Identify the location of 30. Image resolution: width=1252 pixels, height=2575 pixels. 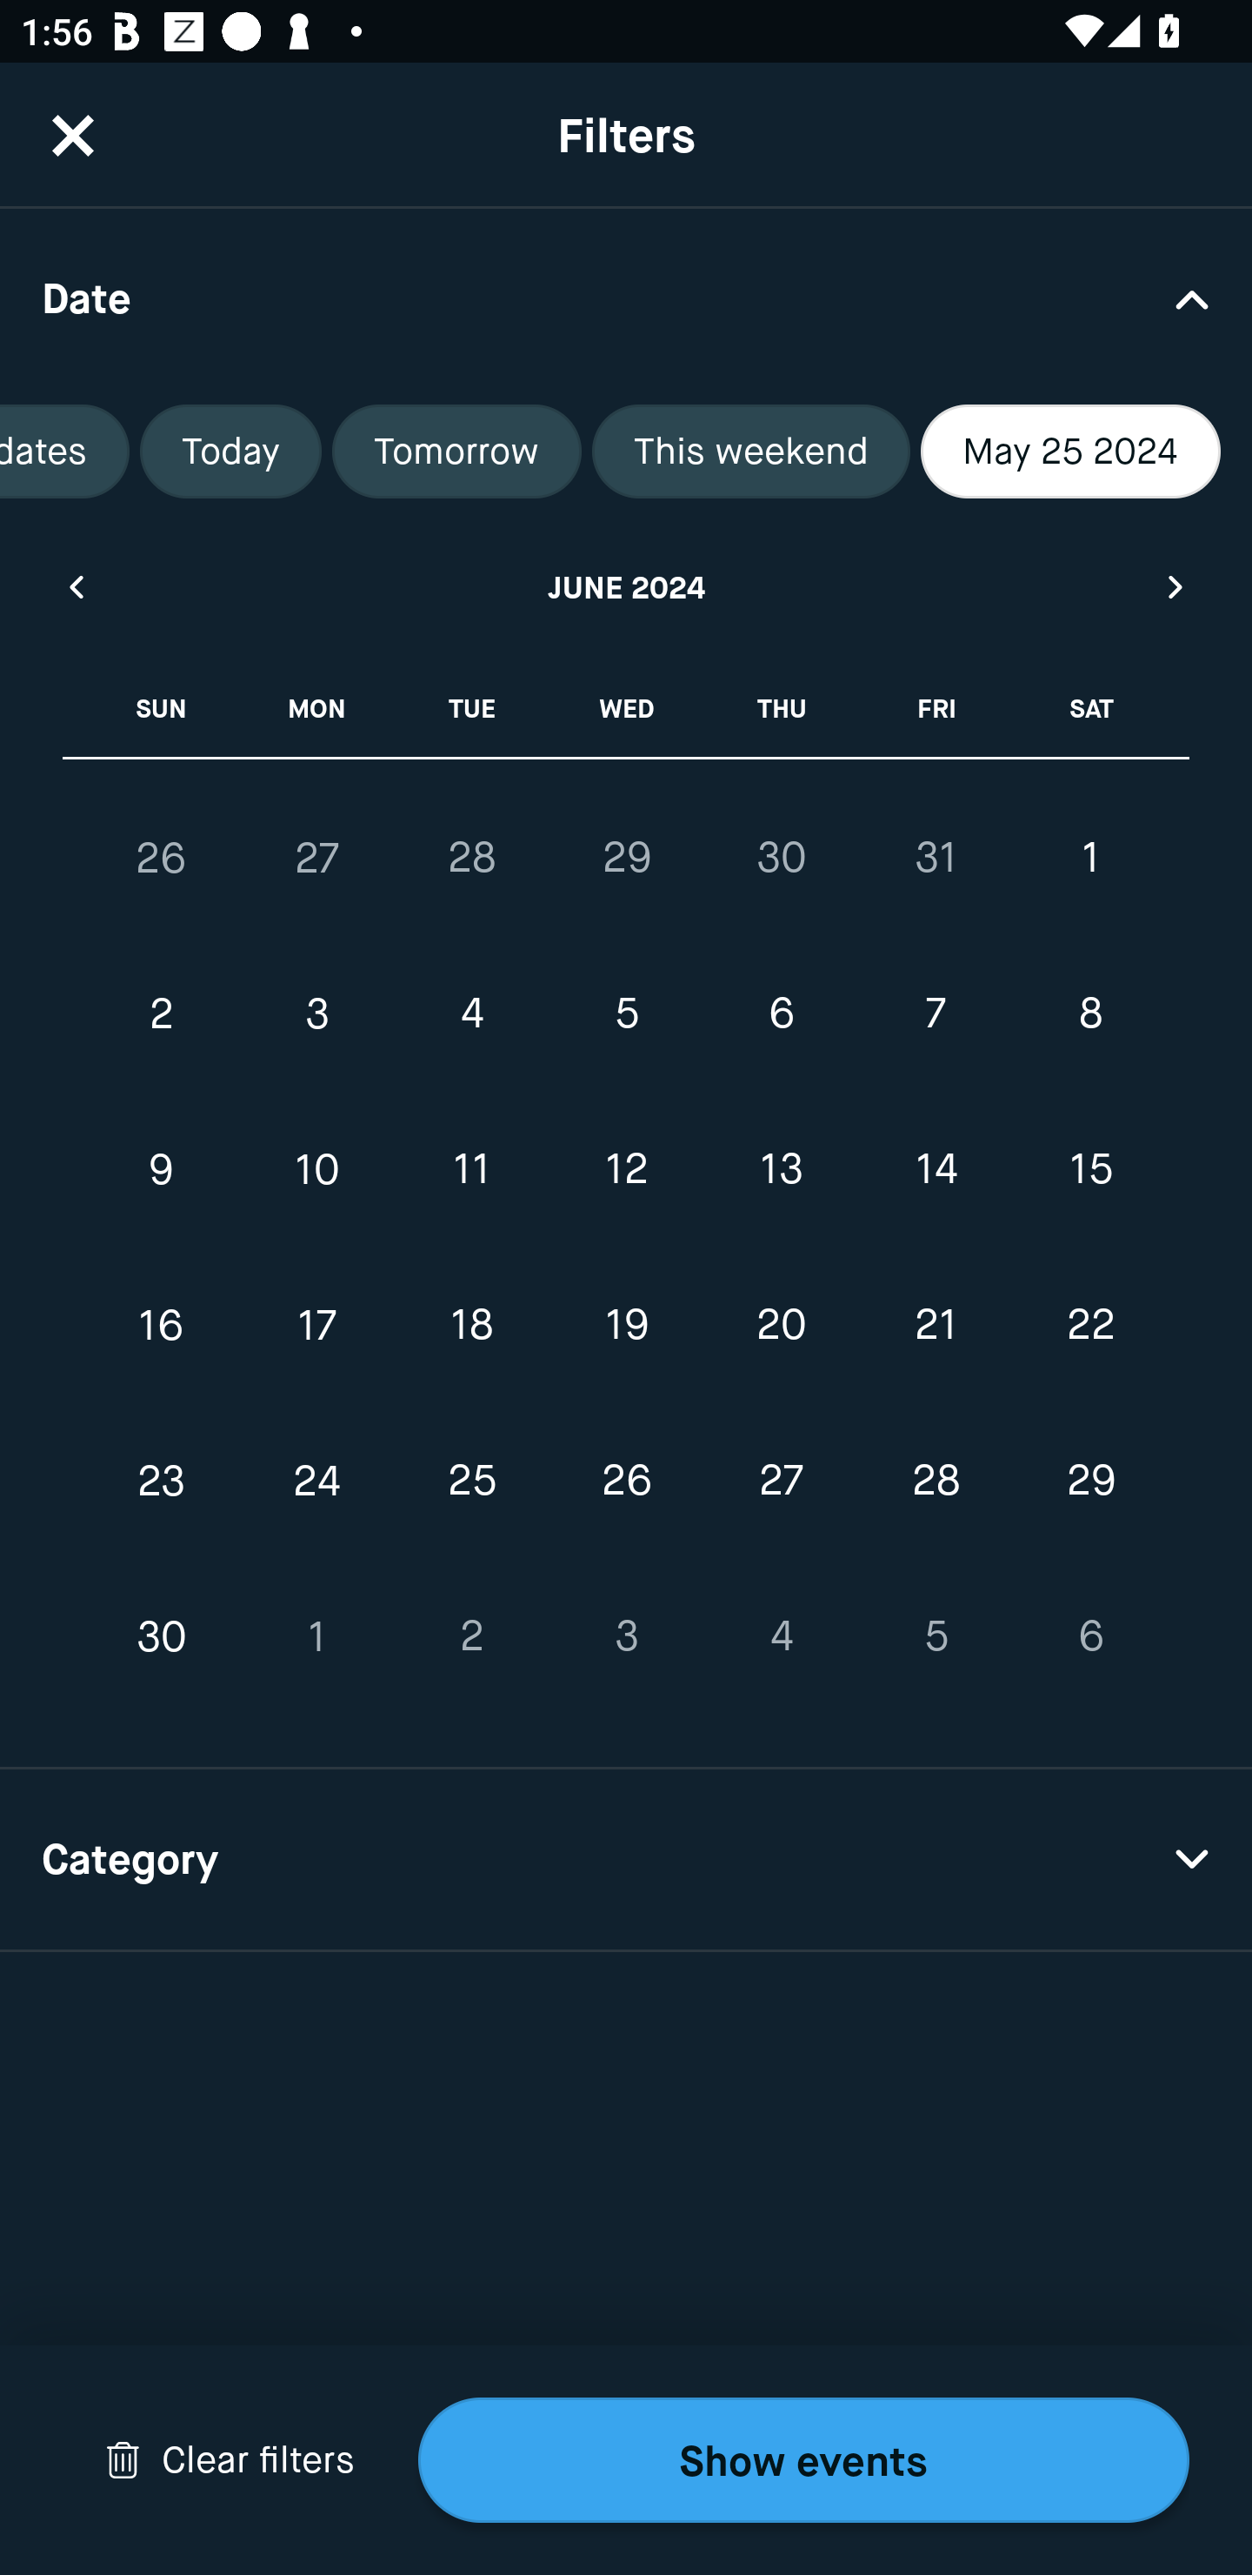
(162, 1635).